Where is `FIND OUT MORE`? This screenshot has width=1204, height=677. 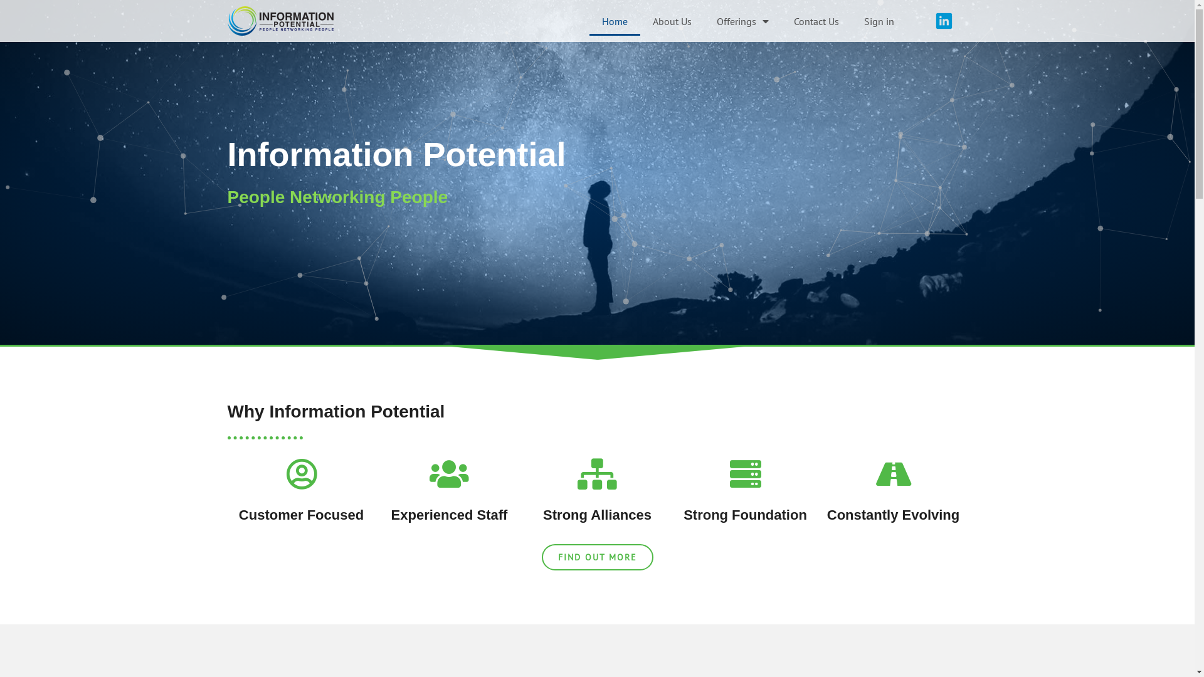
FIND OUT MORE is located at coordinates (598, 557).